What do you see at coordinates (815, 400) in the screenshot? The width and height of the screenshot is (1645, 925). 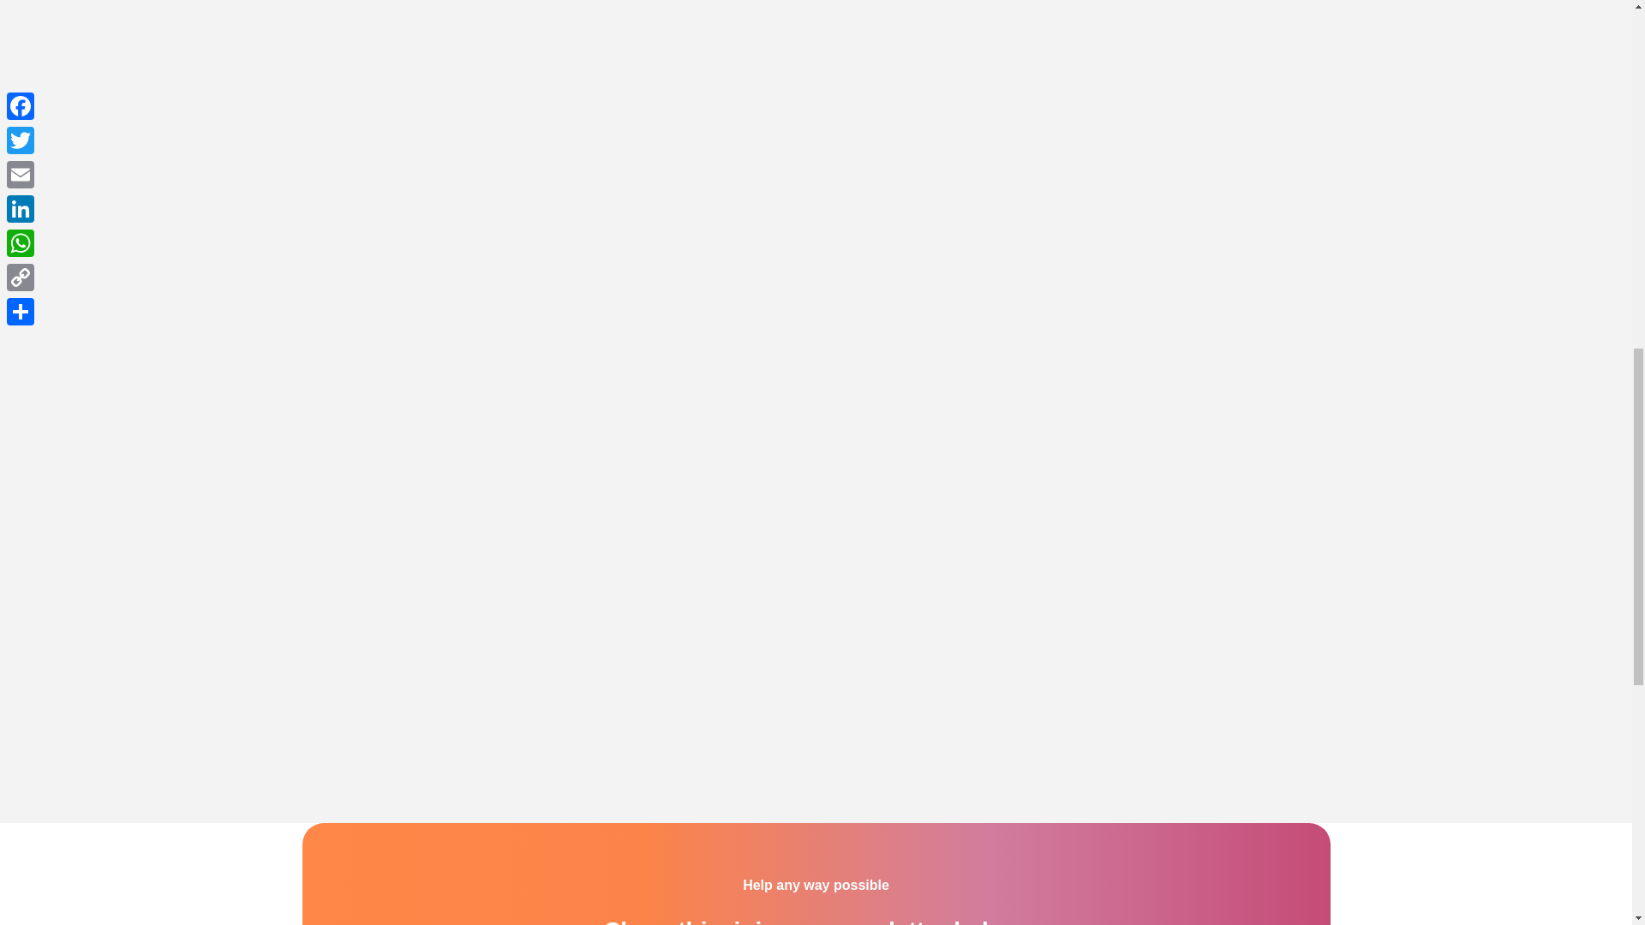 I see `mp4` at bounding box center [815, 400].